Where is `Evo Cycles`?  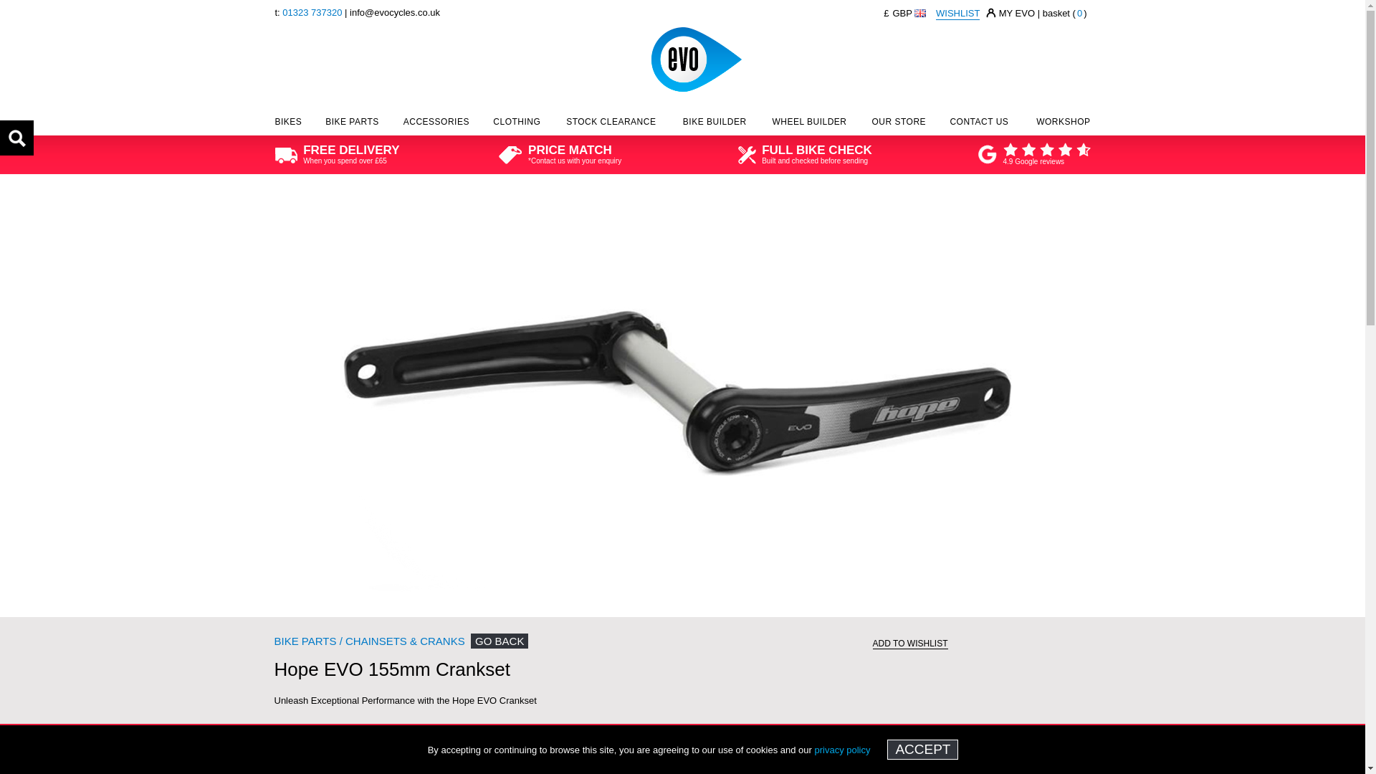 Evo Cycles is located at coordinates (696, 59).